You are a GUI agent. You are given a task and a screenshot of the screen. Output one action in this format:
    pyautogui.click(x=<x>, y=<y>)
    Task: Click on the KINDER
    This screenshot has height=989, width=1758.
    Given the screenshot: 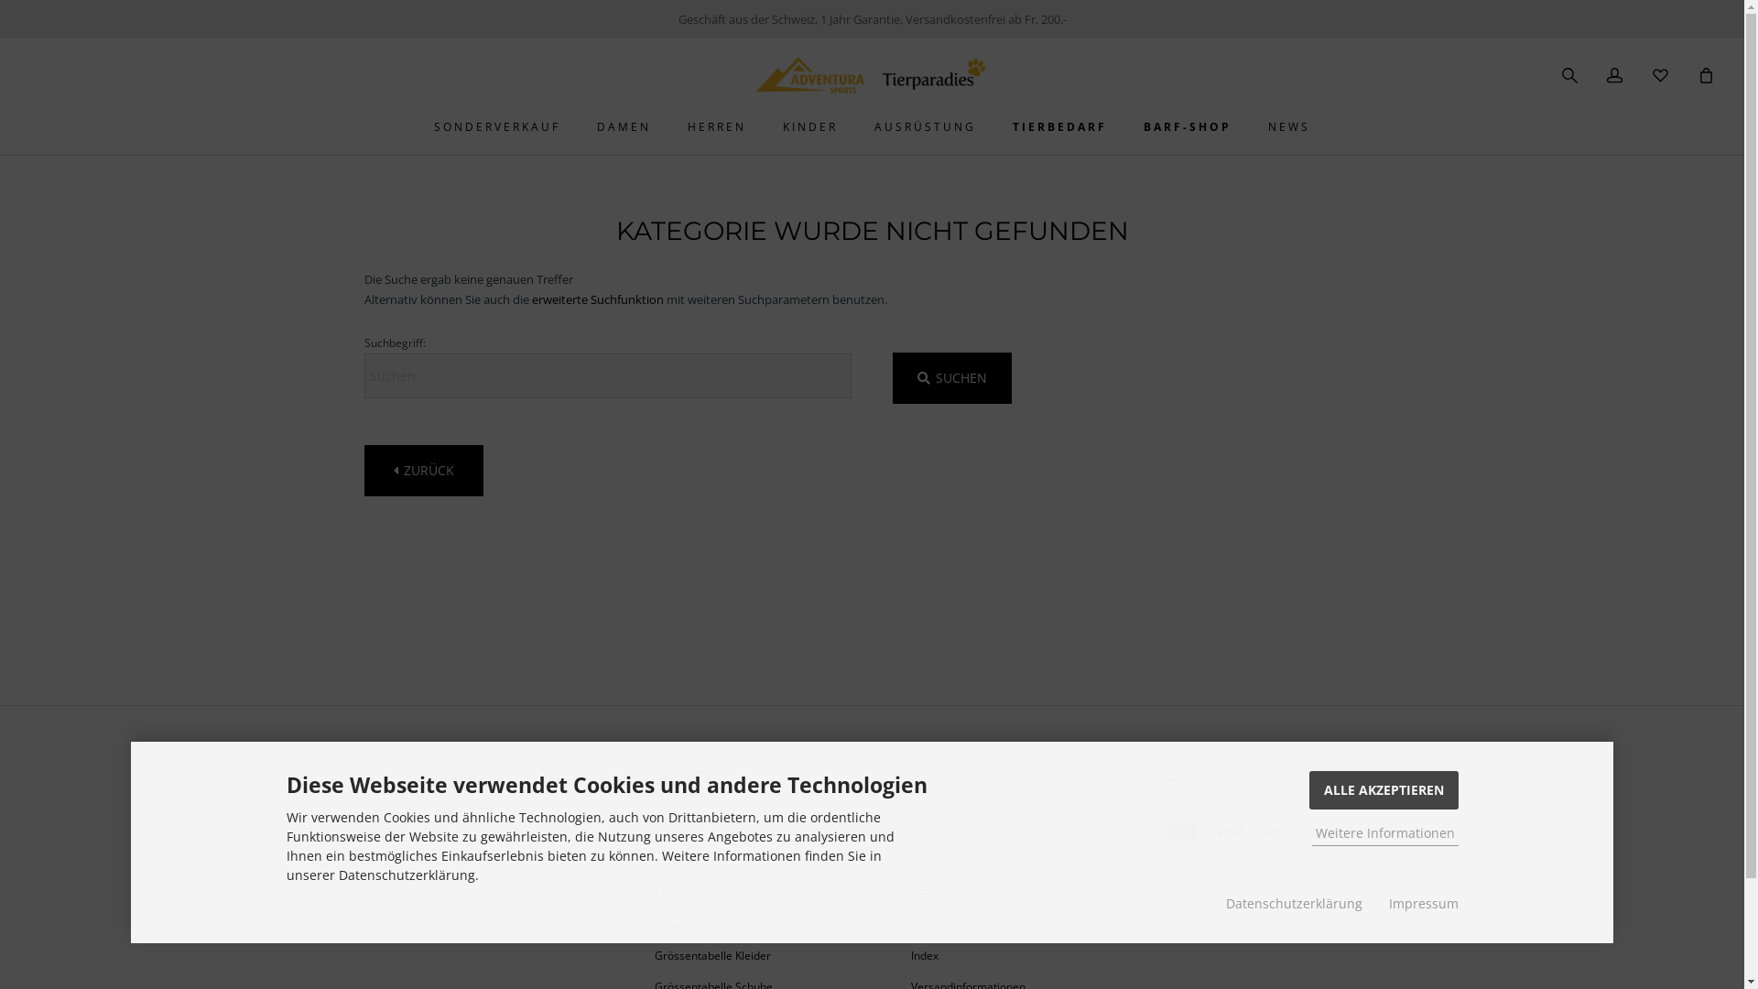 What is the action you would take?
    pyautogui.click(x=810, y=126)
    